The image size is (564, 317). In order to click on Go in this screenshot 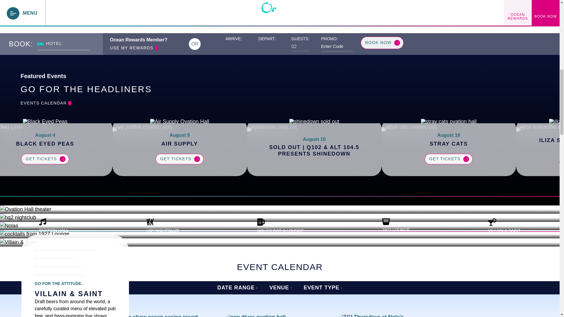, I will do `click(121, 316)`.